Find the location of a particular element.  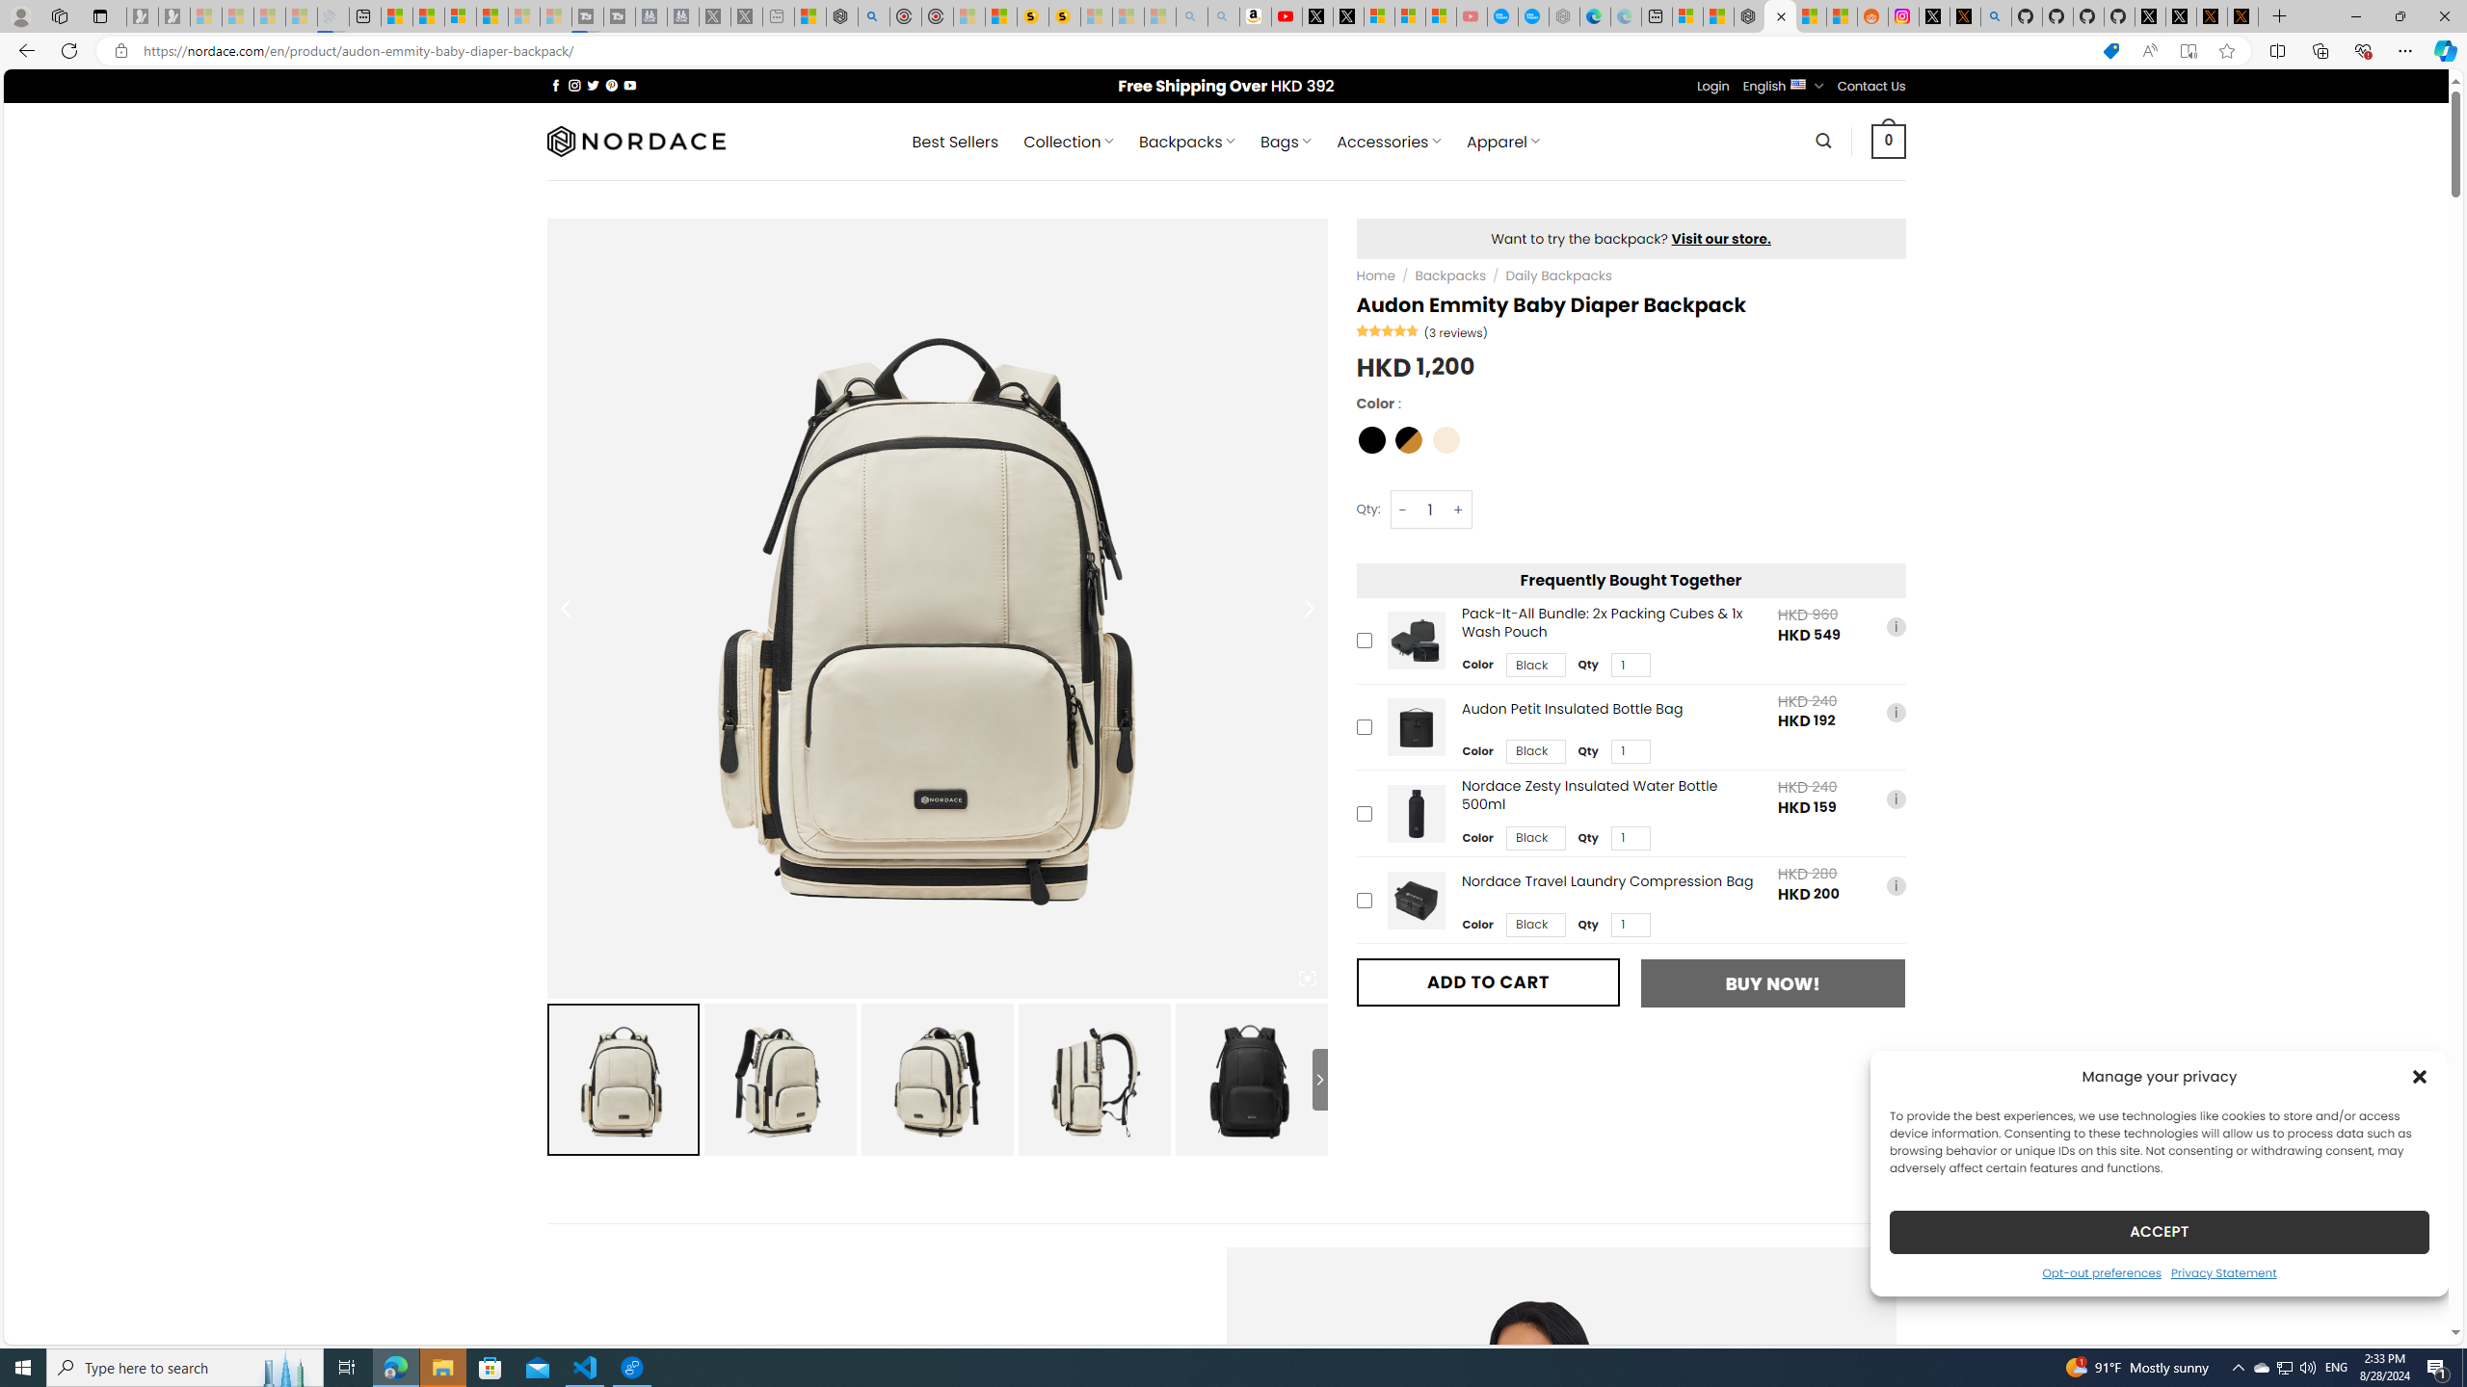

Amazon Echo Dot PNG - Search Images - Sleeping is located at coordinates (1224, 16).